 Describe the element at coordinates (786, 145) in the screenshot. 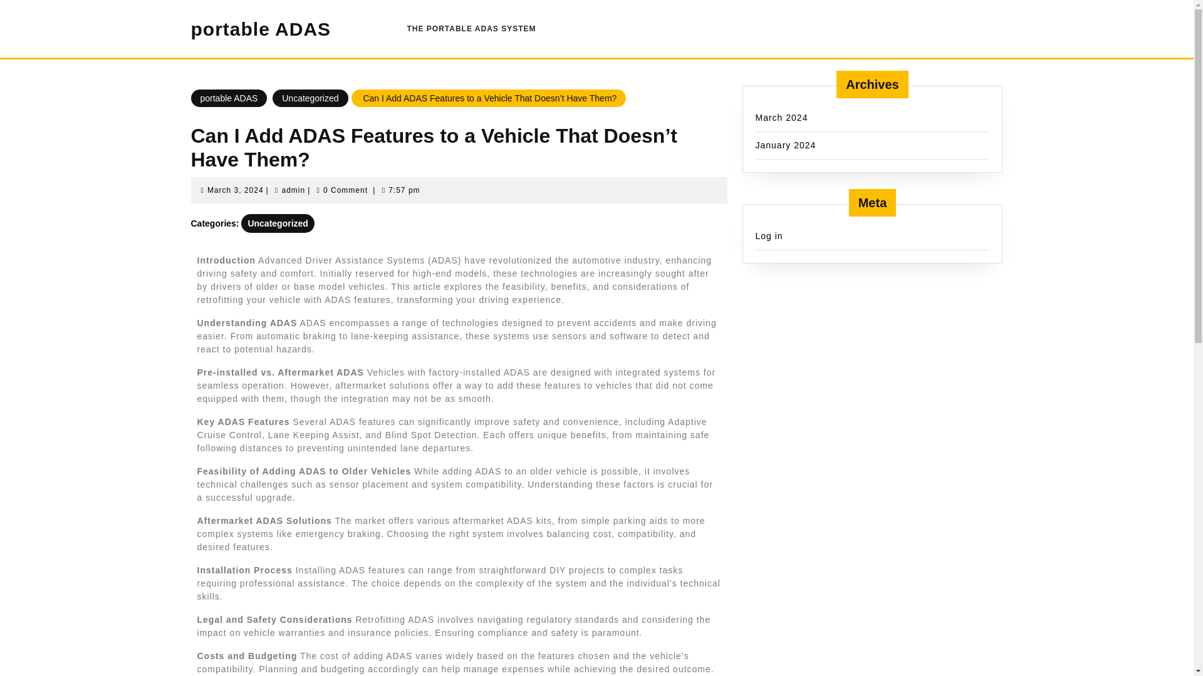

I see `January 2024` at that location.